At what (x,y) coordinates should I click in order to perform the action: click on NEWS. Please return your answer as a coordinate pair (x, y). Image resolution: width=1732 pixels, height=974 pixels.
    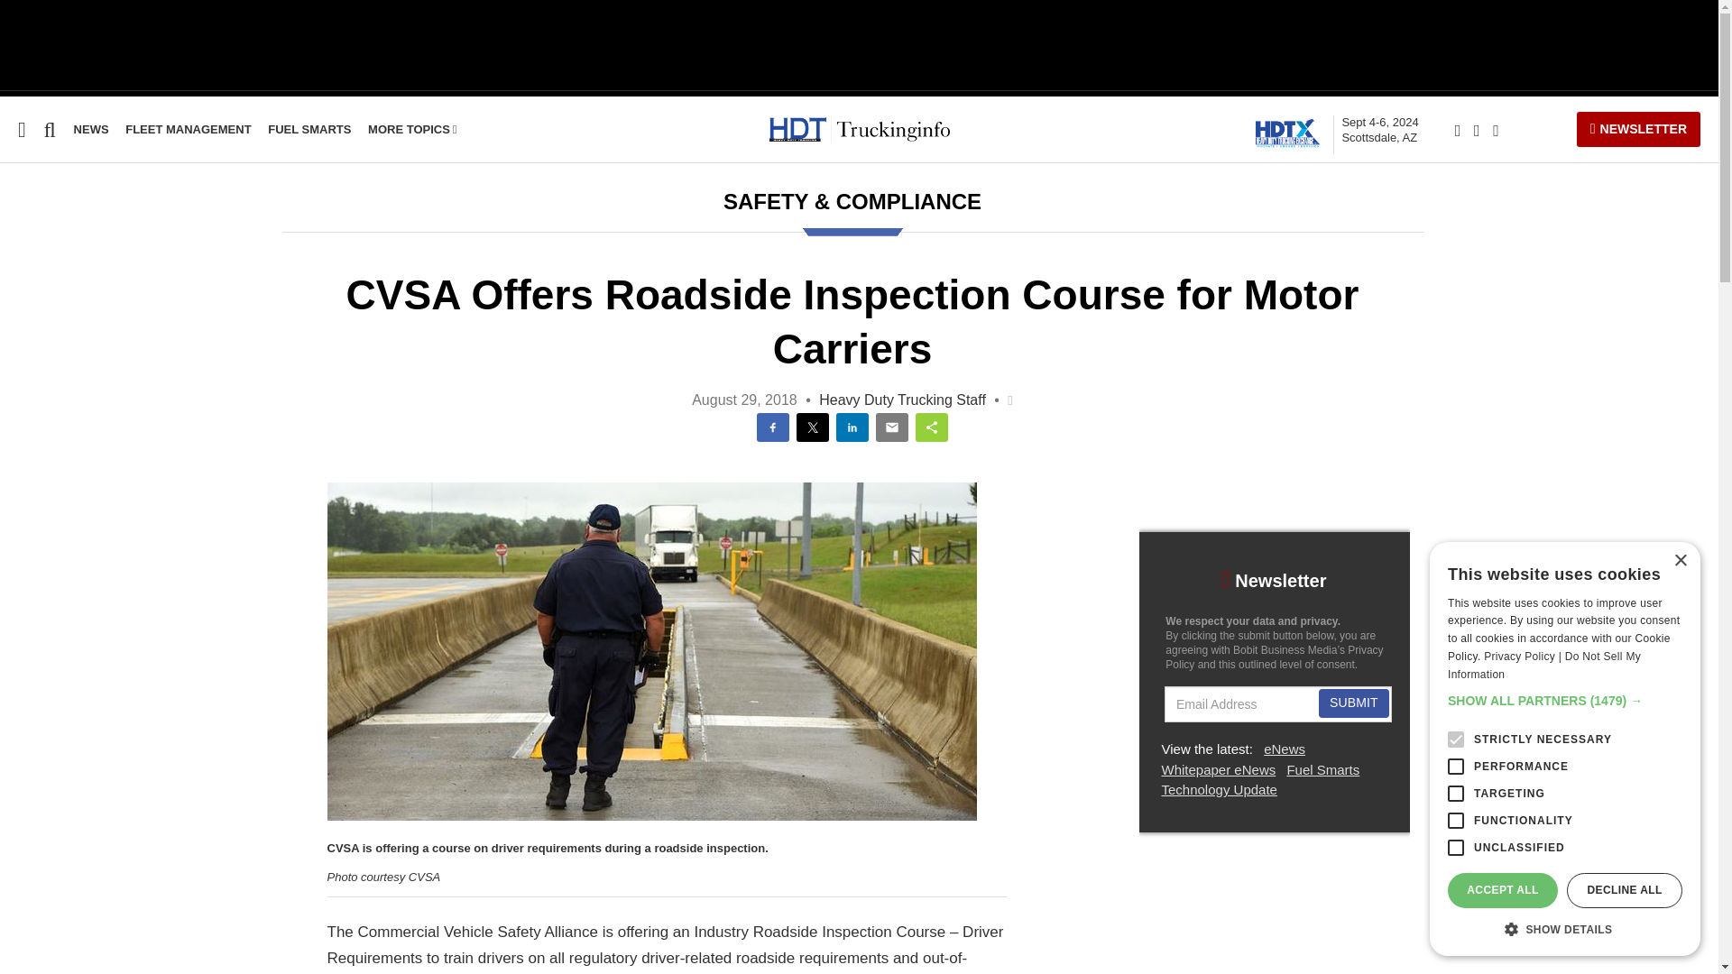
    Looking at the image, I should click on (91, 130).